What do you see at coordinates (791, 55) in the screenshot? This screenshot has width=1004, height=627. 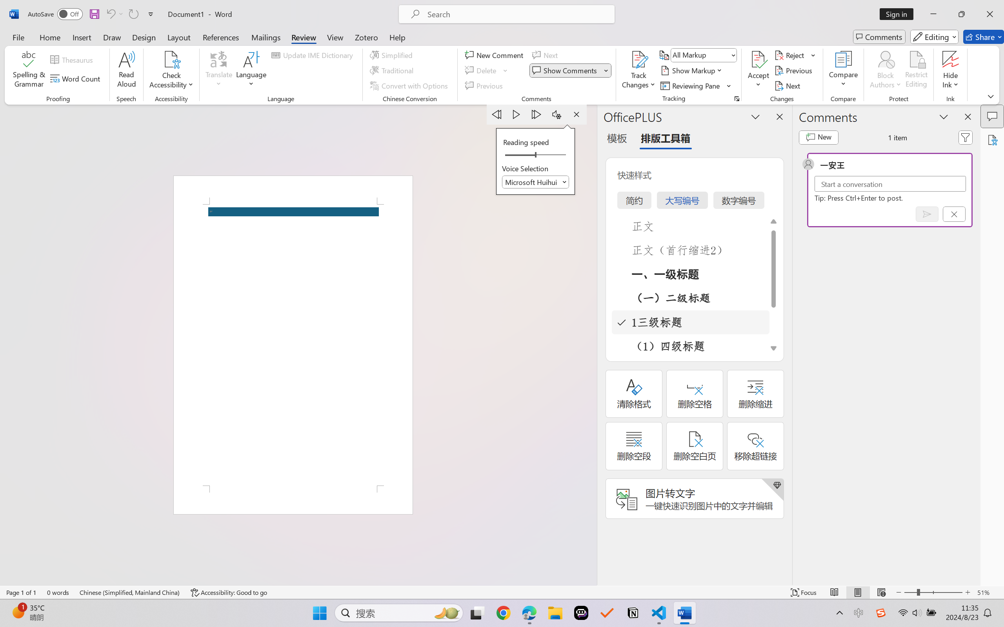 I see `Reject and Move to Next` at bounding box center [791, 55].